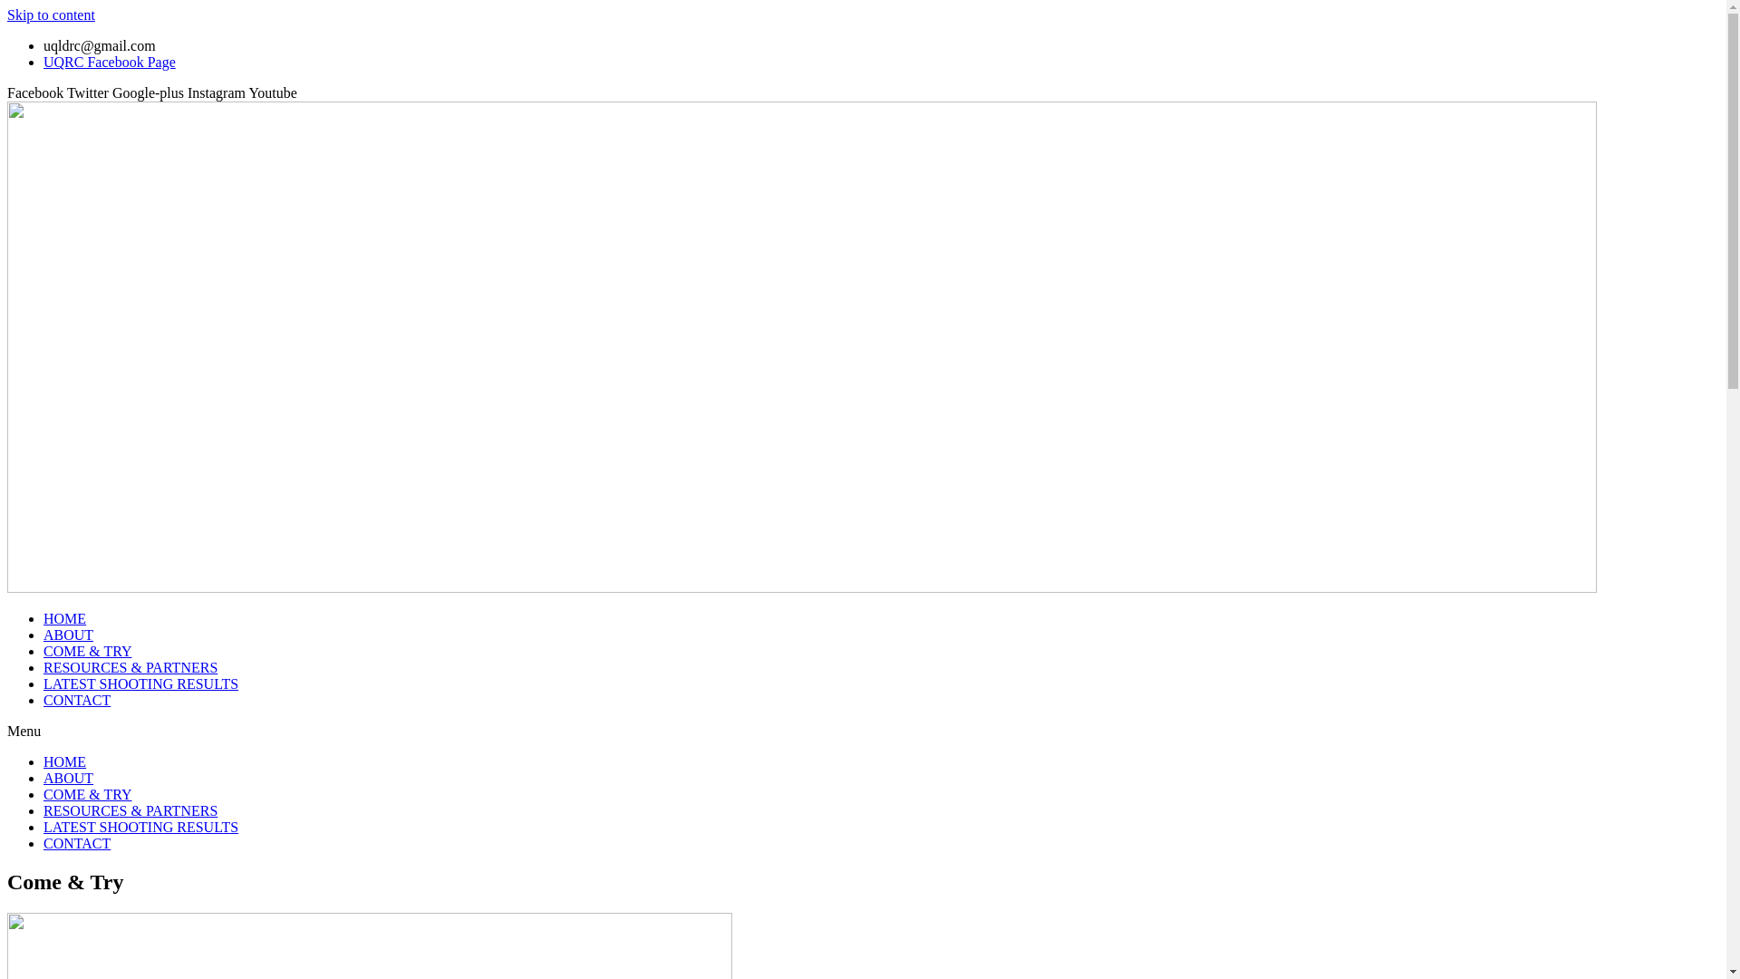  What do you see at coordinates (69, 635) in the screenshot?
I see `ABOUT` at bounding box center [69, 635].